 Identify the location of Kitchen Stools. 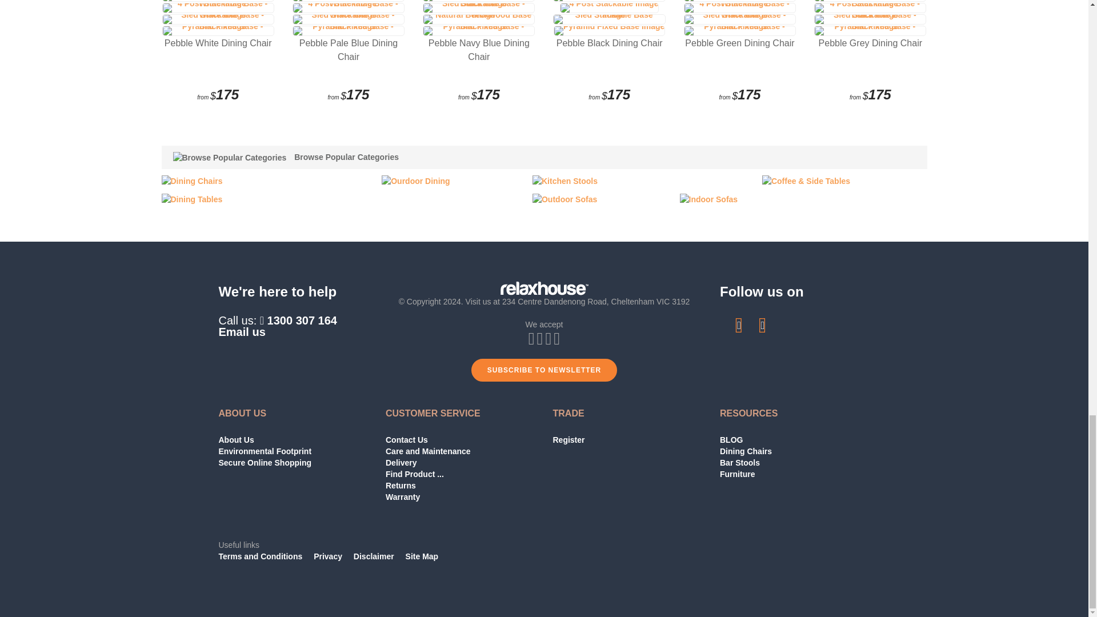
(564, 181).